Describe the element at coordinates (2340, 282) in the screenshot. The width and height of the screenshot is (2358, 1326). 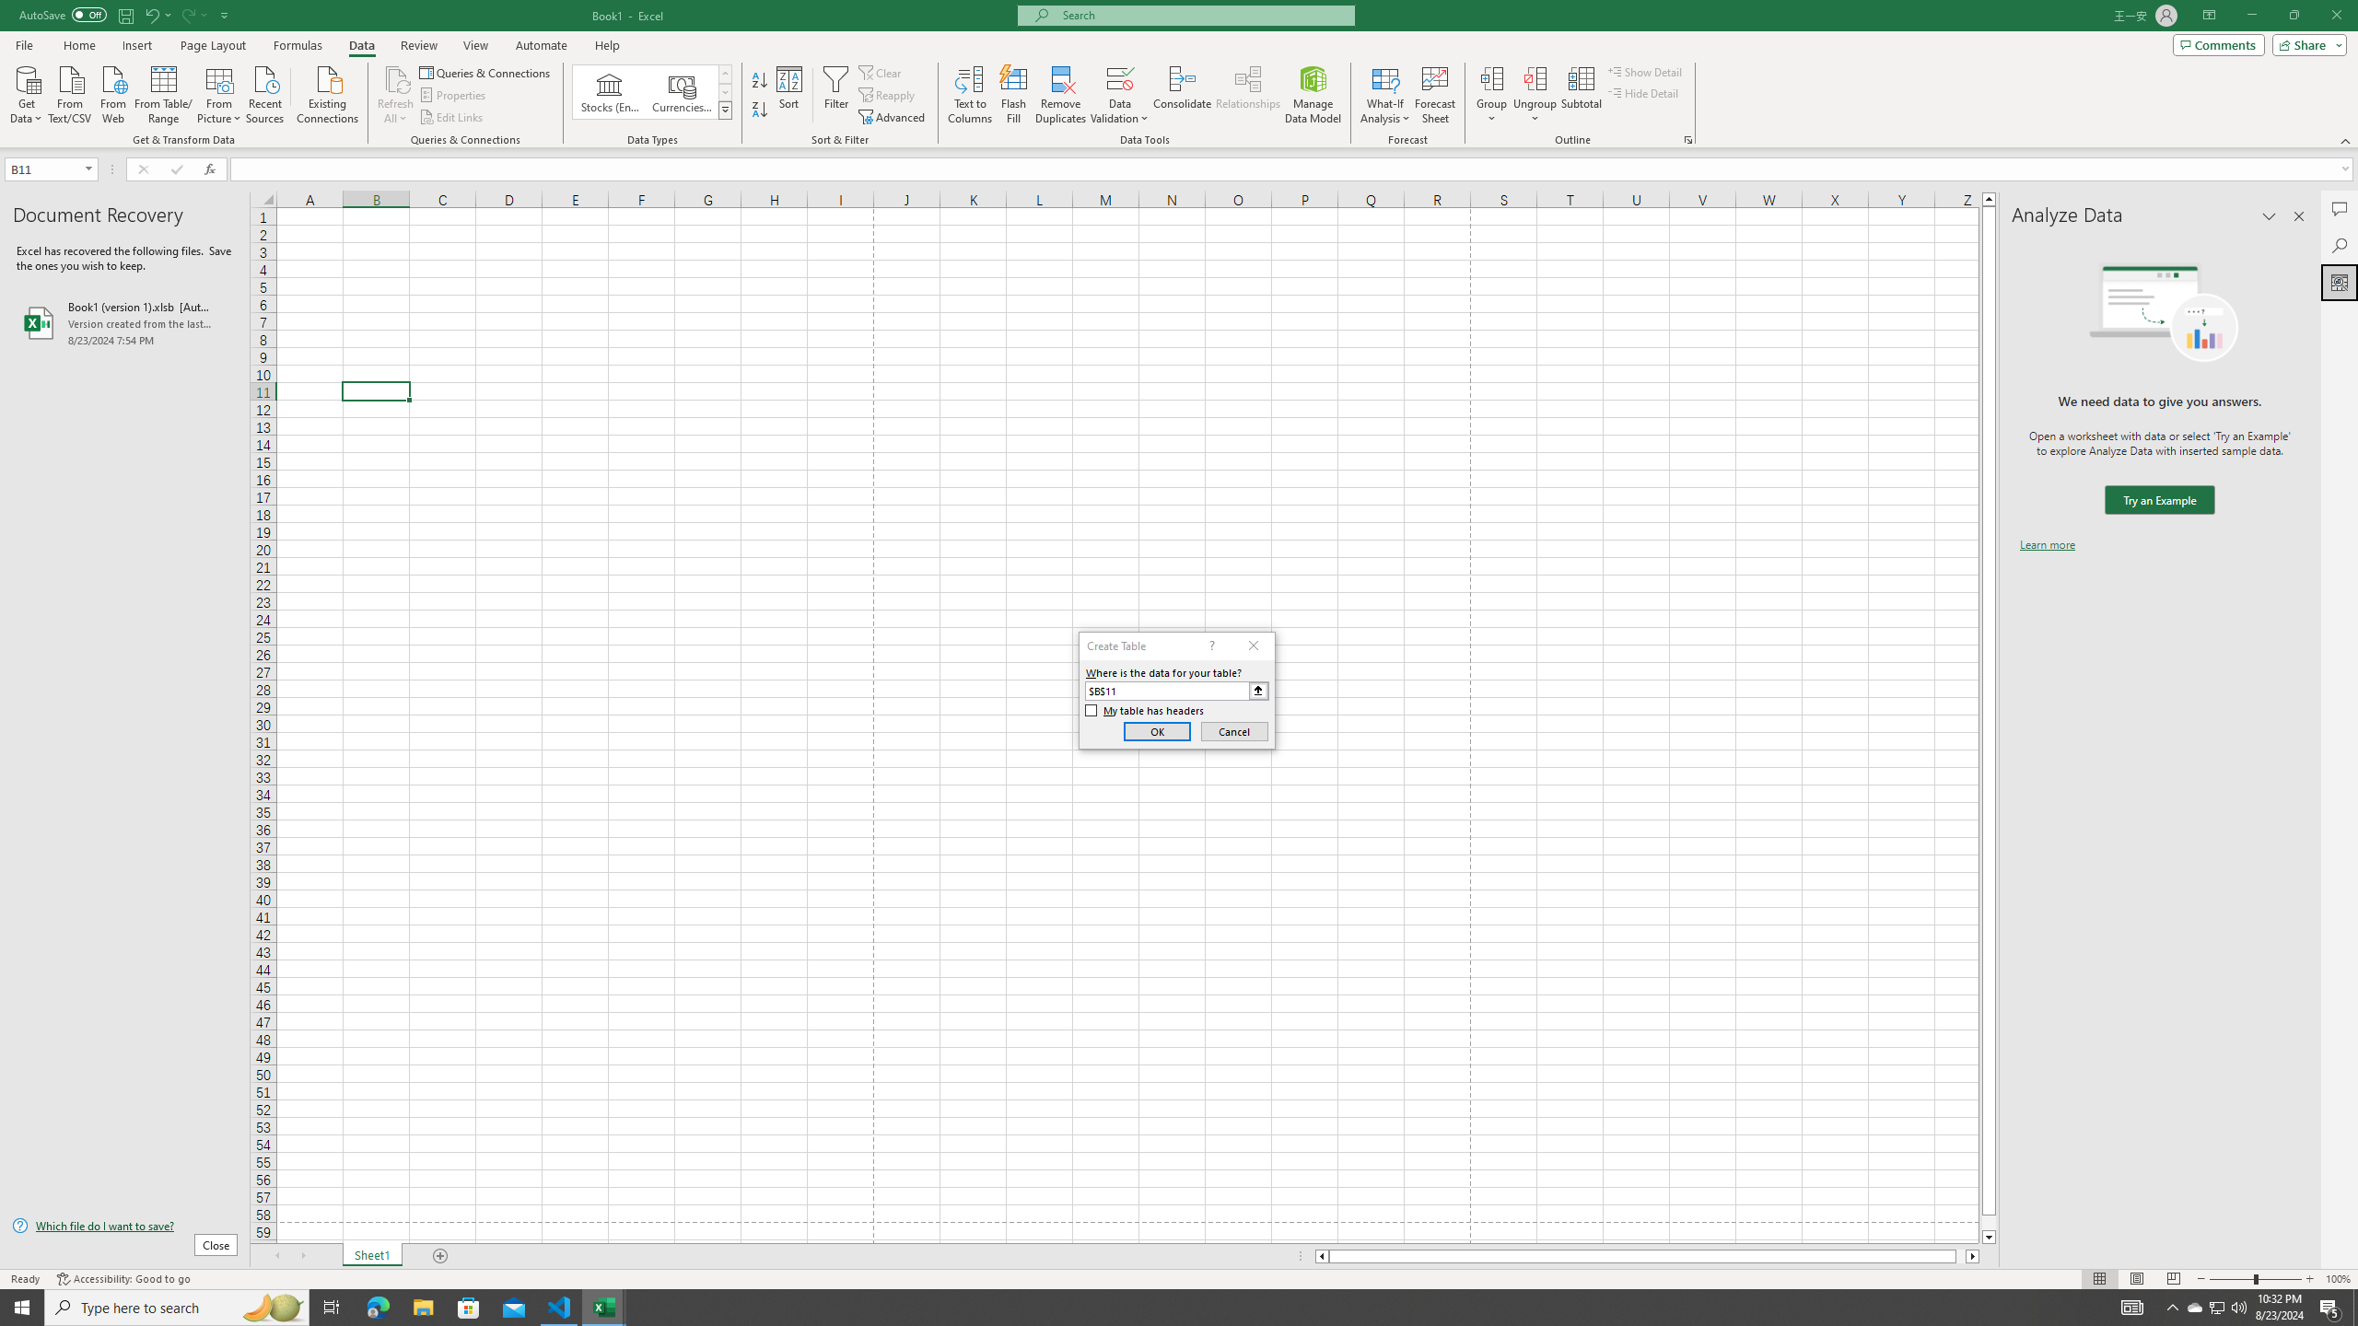
I see `Analyze Data` at that location.